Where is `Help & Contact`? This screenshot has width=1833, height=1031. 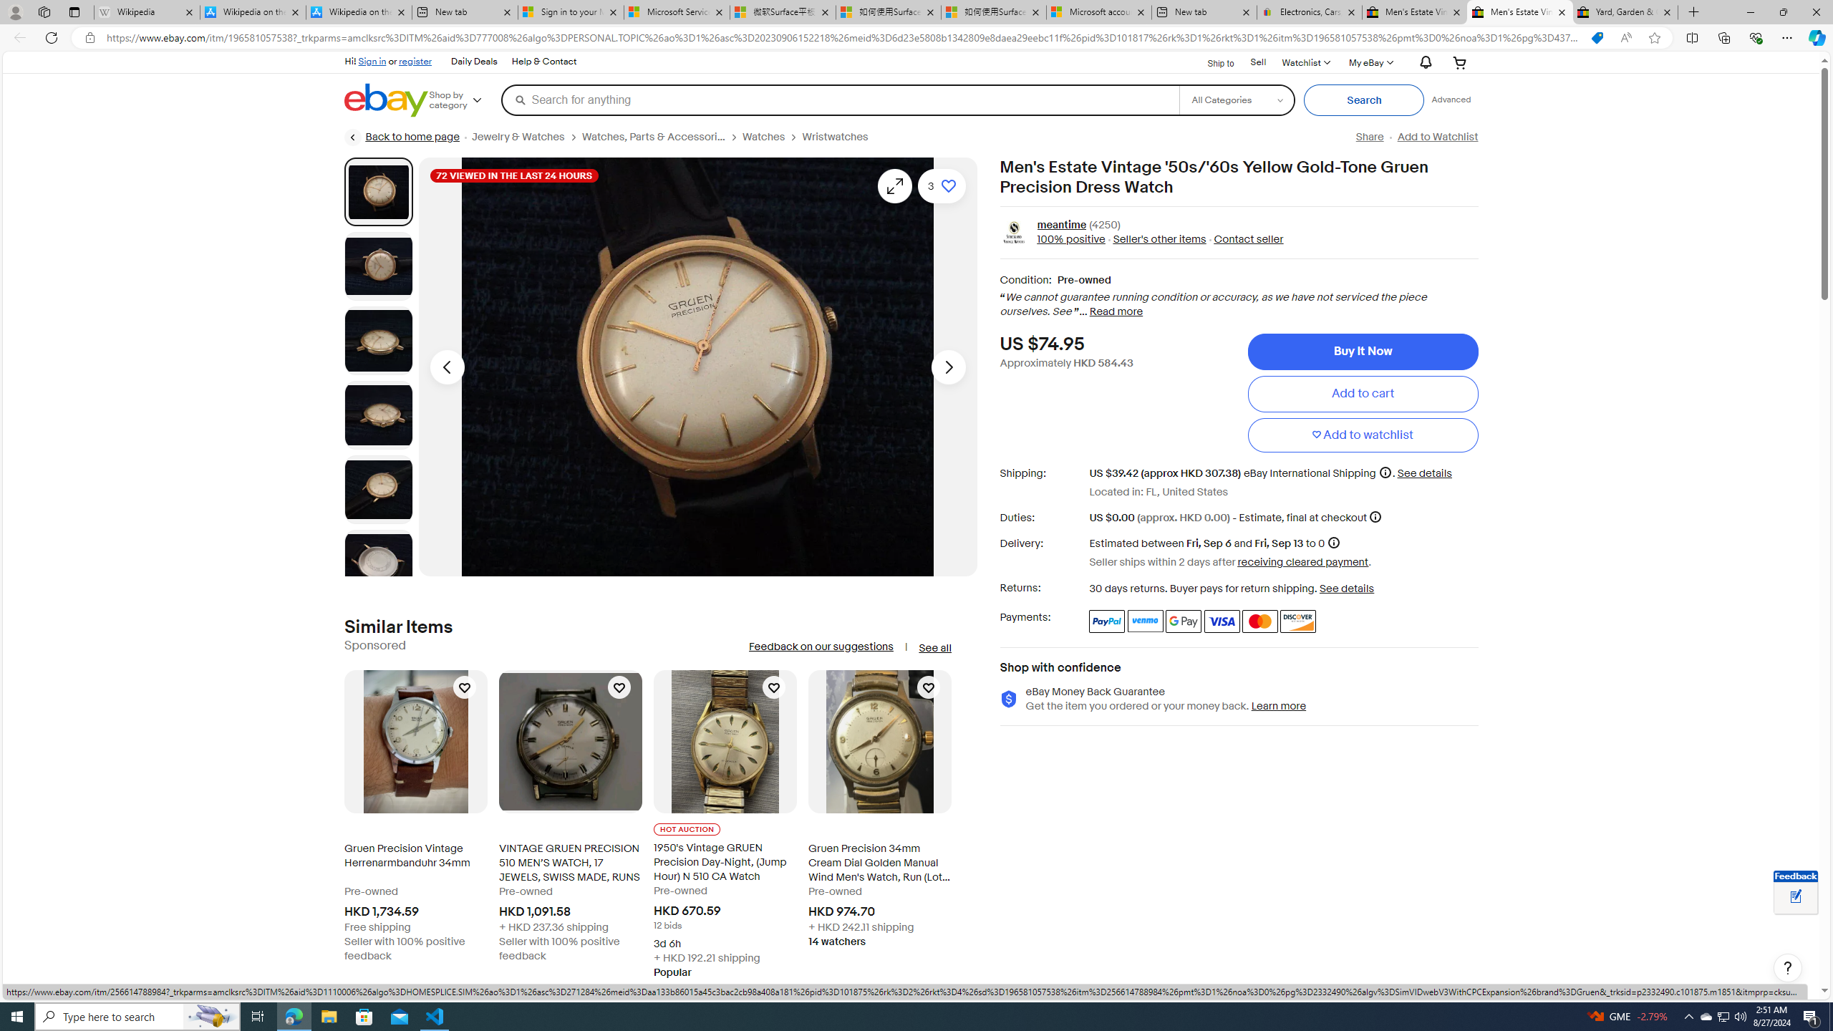
Help & Contact is located at coordinates (543, 62).